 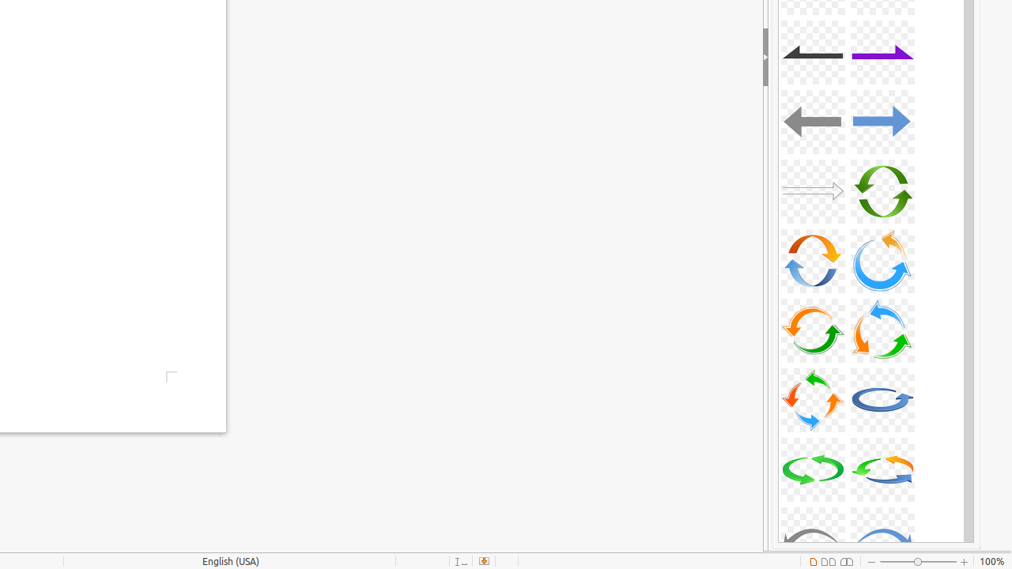 I want to click on A19-CircleArrow, so click(x=813, y=400).